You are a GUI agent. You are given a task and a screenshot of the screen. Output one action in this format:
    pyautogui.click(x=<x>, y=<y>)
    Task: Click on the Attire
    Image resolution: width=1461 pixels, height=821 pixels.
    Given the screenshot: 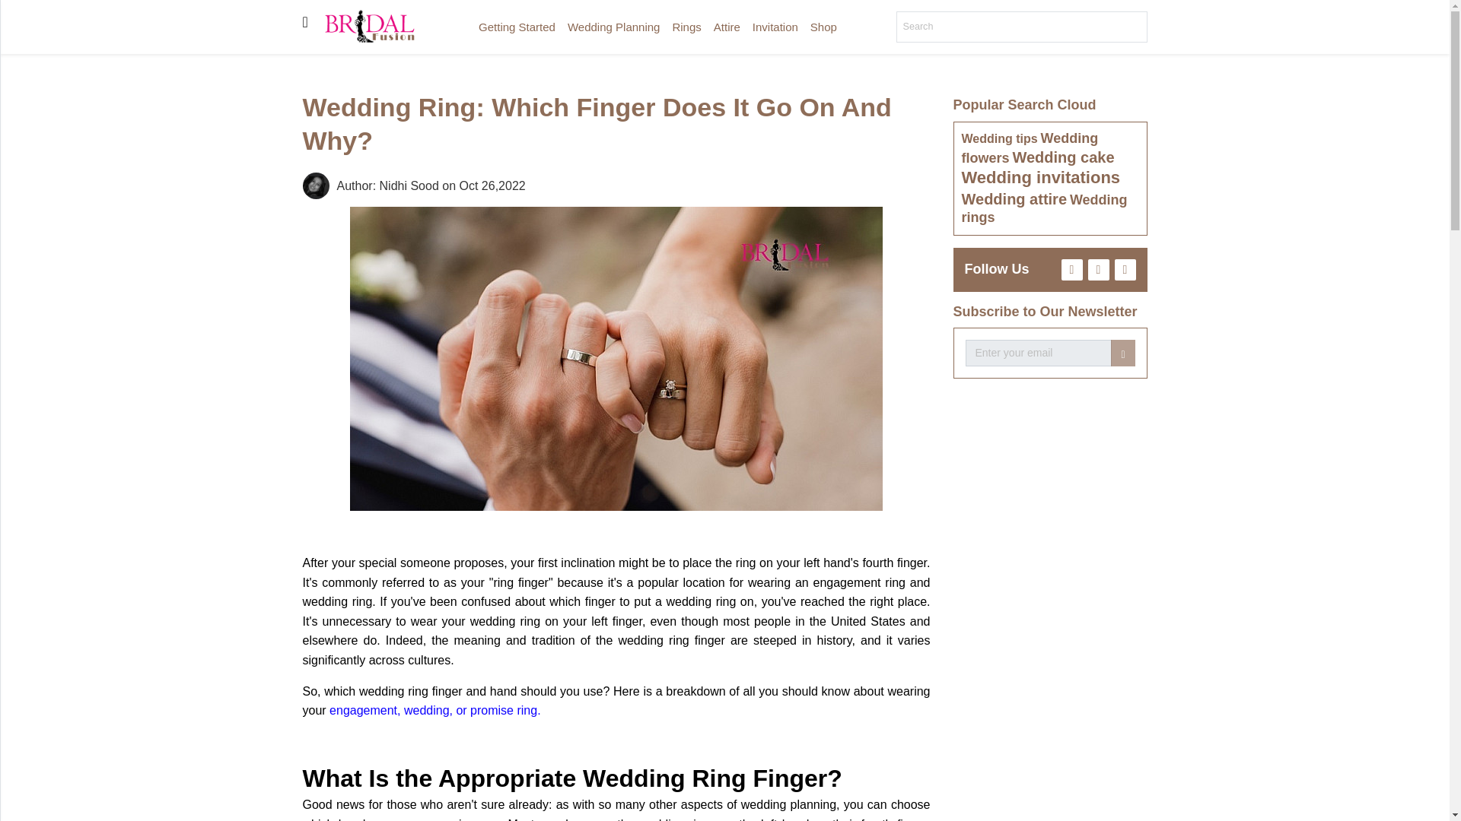 What is the action you would take?
    pyautogui.click(x=15, y=185)
    